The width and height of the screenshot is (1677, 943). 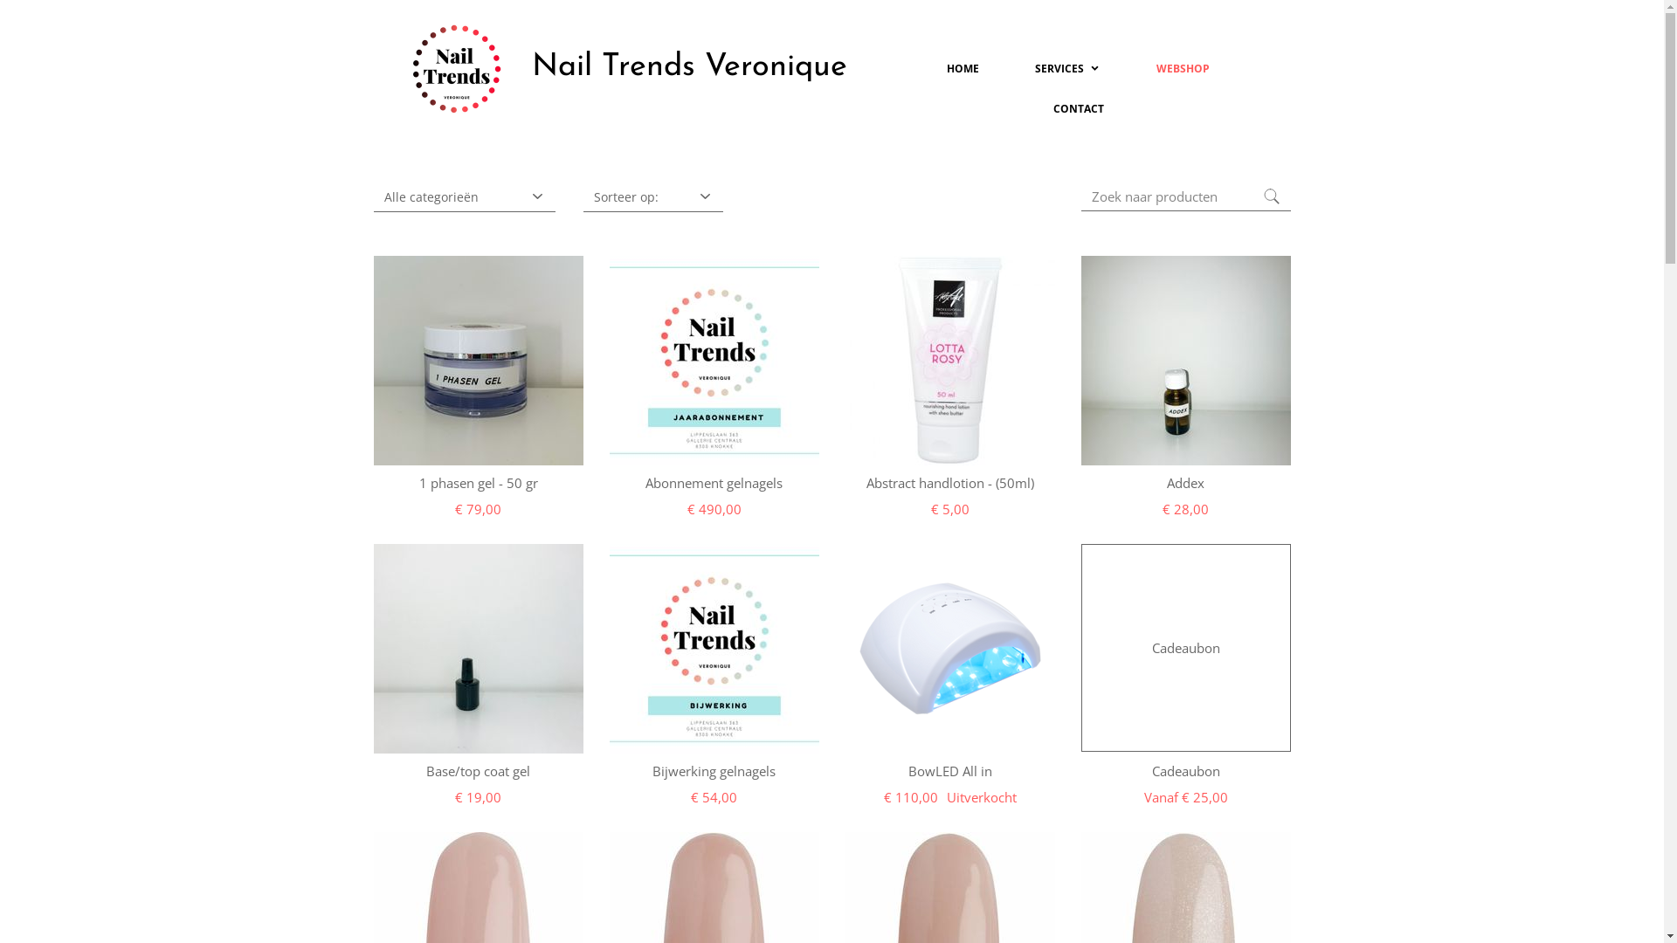 I want to click on Cadeaubon, so click(x=1185, y=771).